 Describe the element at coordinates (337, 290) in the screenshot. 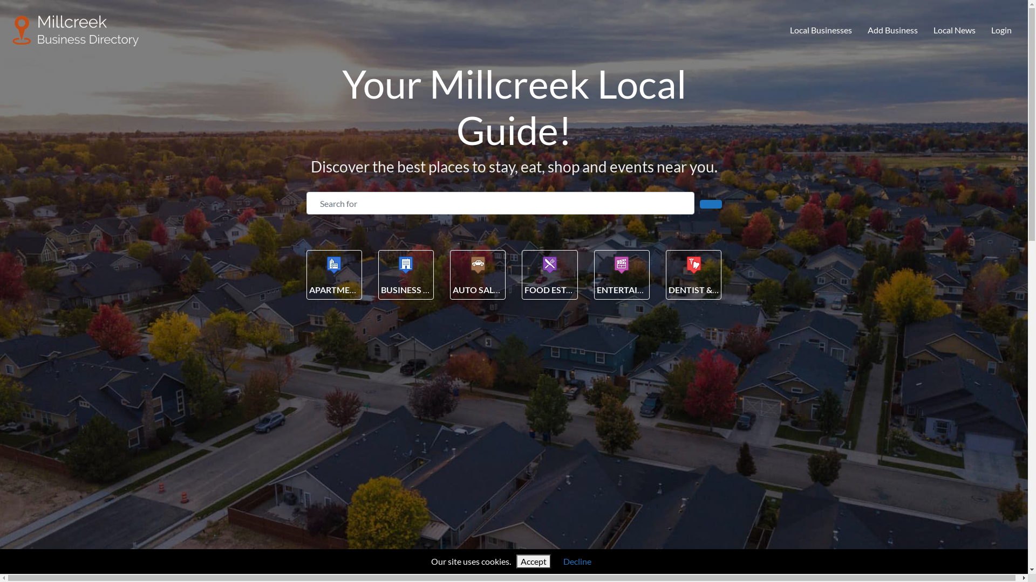

I see `APARTMENTS` at that location.